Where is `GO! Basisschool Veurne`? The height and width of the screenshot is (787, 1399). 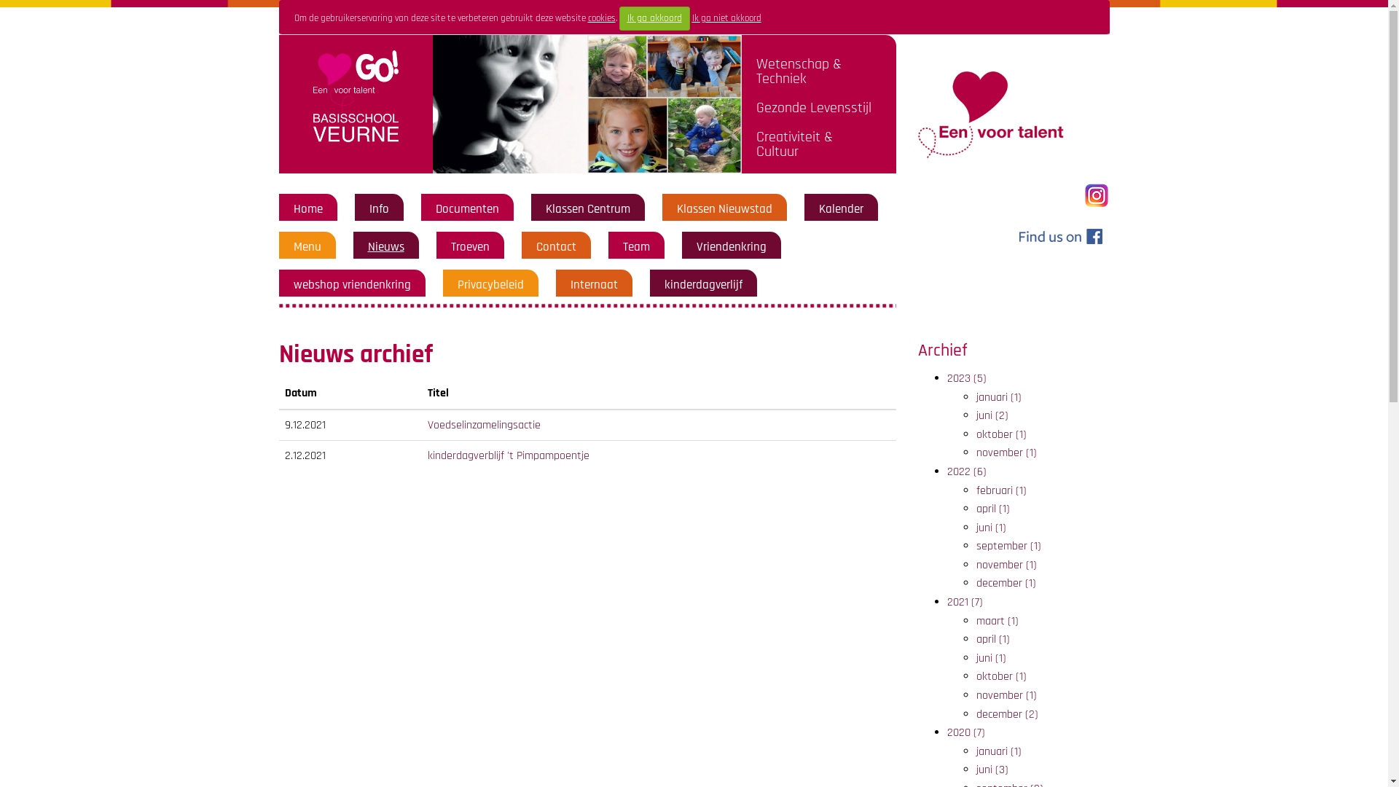 GO! Basisschool Veurne is located at coordinates (510, 104).